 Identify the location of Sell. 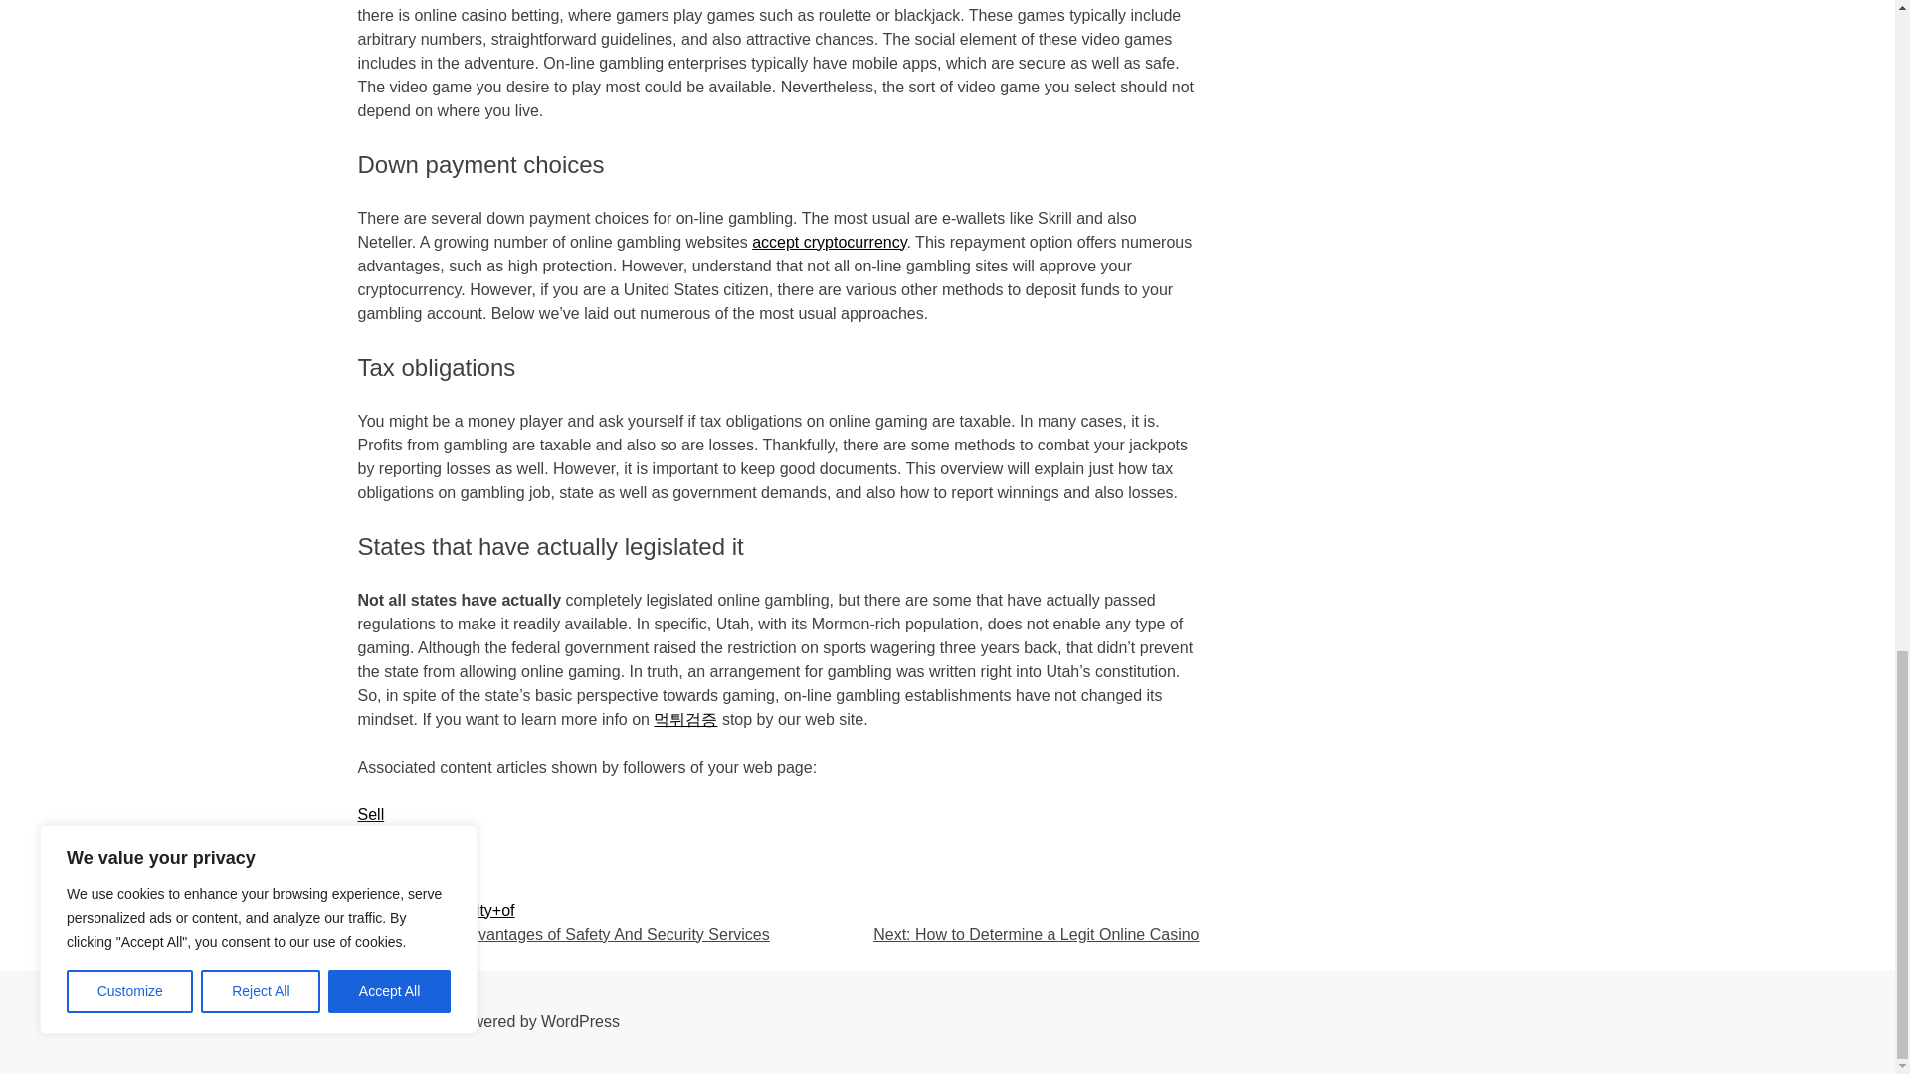
(372, 815).